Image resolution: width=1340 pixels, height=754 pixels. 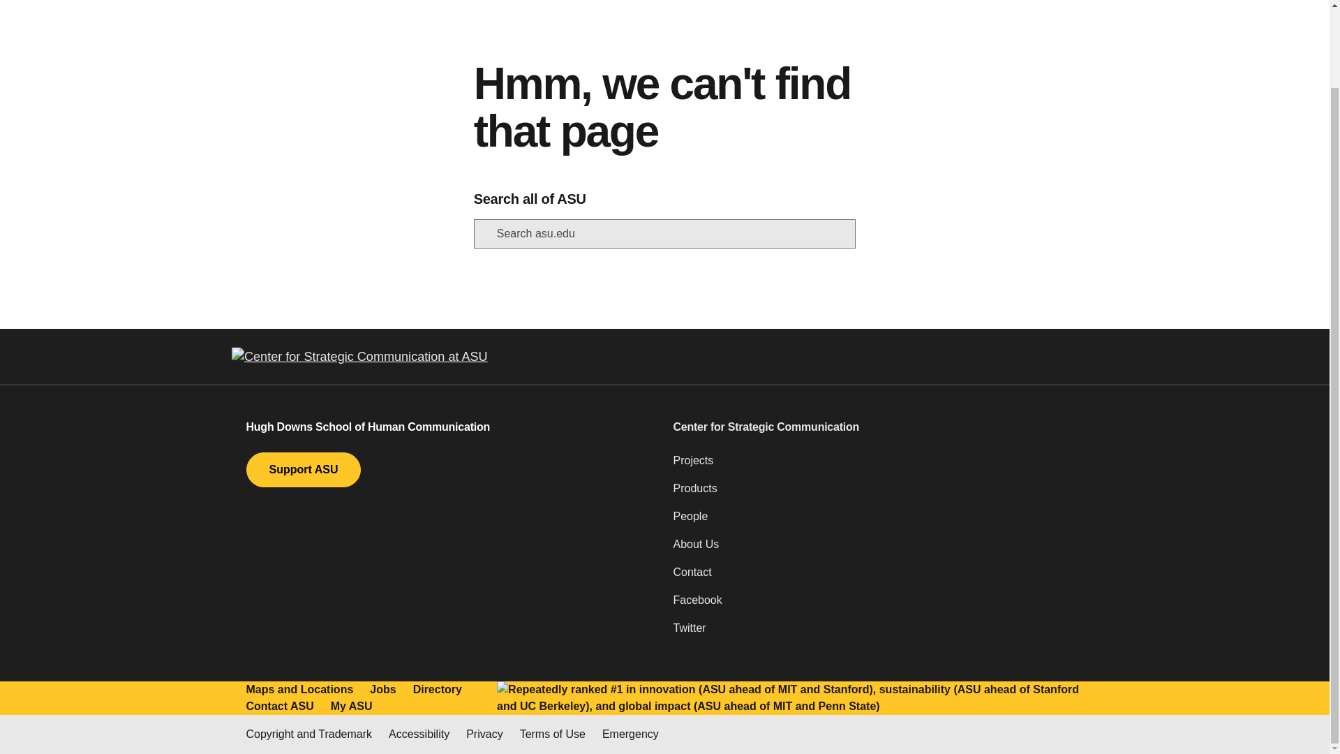 What do you see at coordinates (382, 690) in the screenshot?
I see `Jobs` at bounding box center [382, 690].